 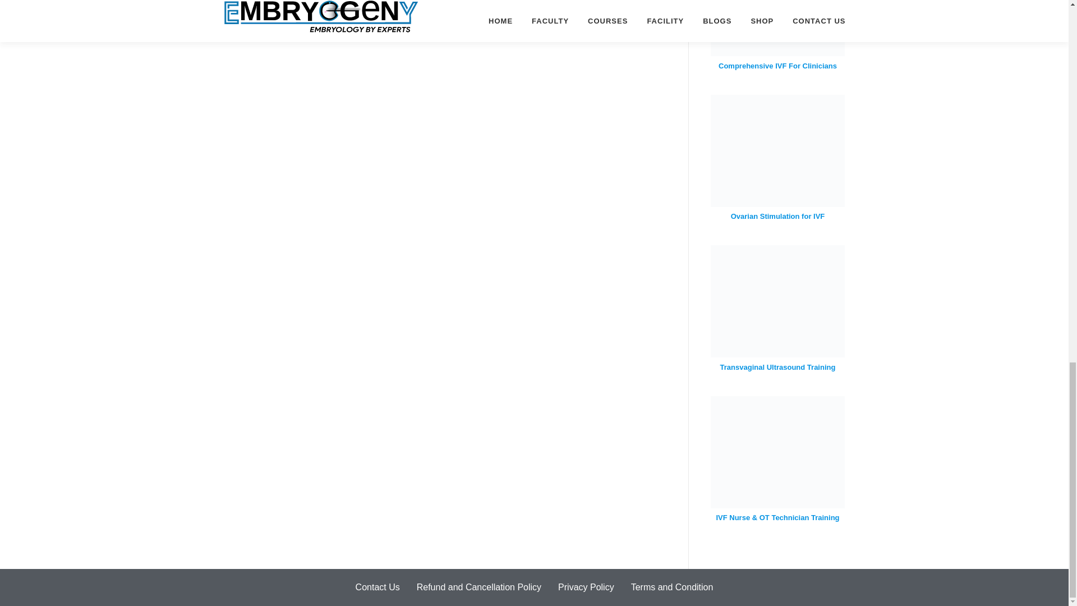 I want to click on Privacy Policy, so click(x=586, y=587).